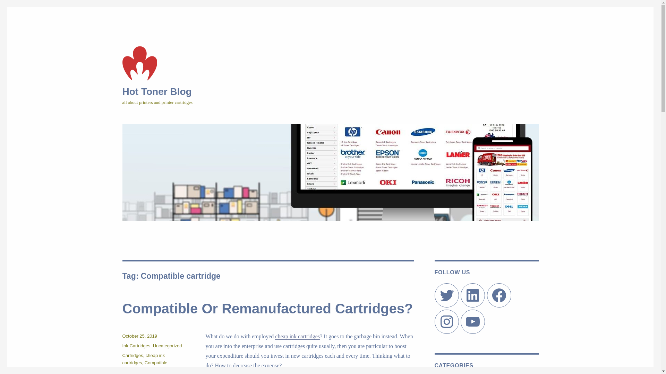  What do you see at coordinates (136, 346) in the screenshot?
I see `Ink Cartridges` at bounding box center [136, 346].